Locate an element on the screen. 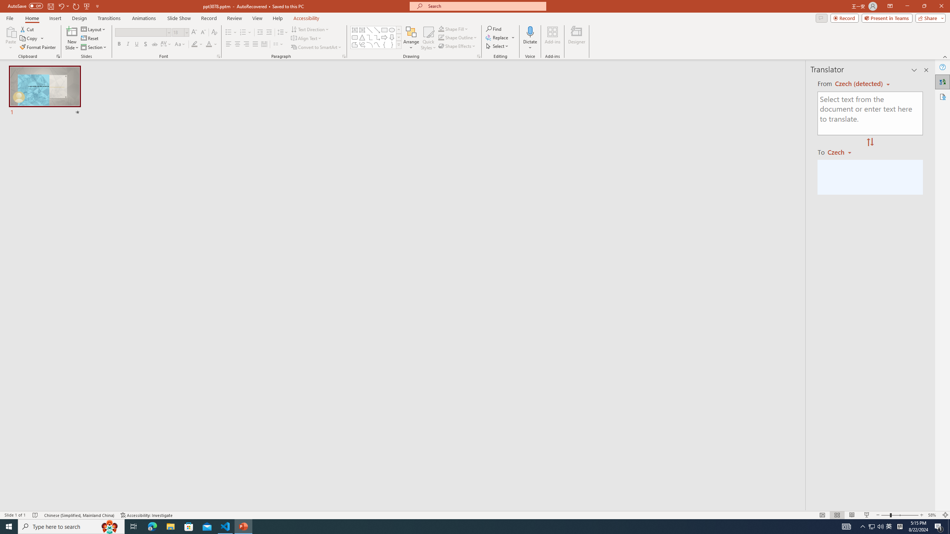 This screenshot has height=534, width=950. C26.0% M5.9% is located at coordinates (637, 75).